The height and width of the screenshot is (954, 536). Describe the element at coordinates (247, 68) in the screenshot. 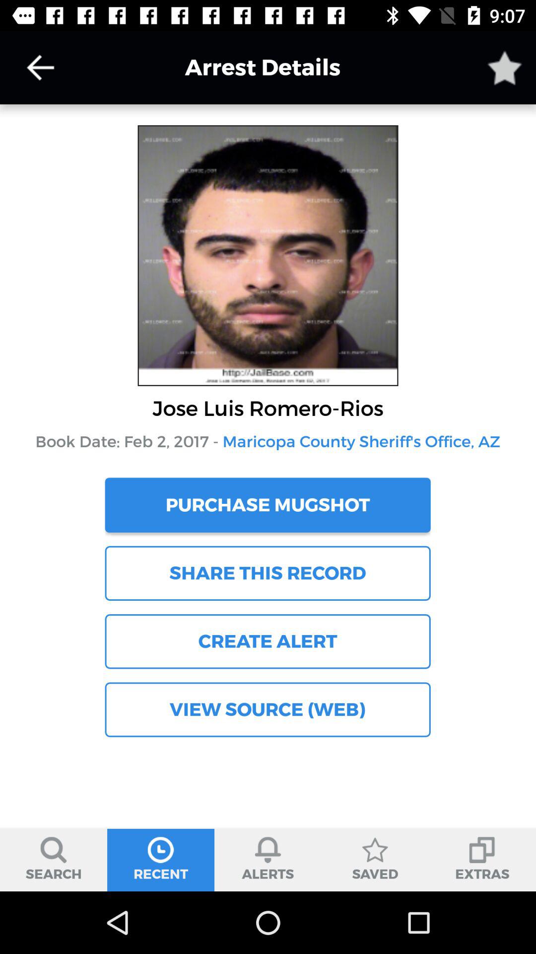

I see `press arrest details item` at that location.